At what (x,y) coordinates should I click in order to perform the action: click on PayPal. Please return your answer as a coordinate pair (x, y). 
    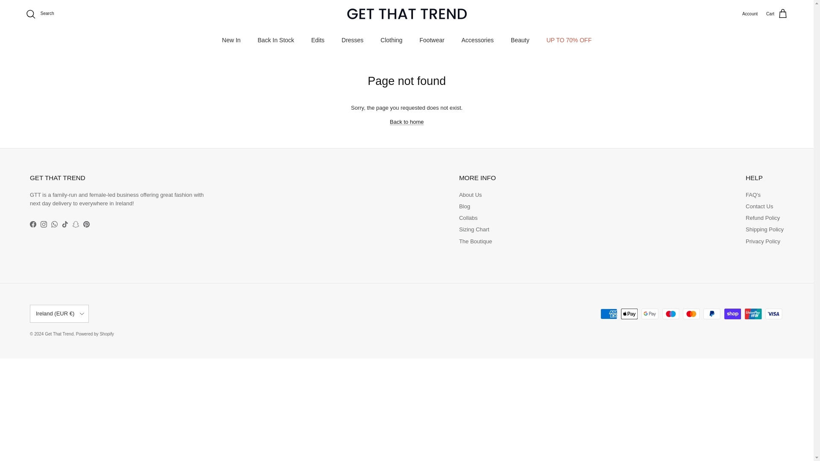
    Looking at the image, I should click on (712, 314).